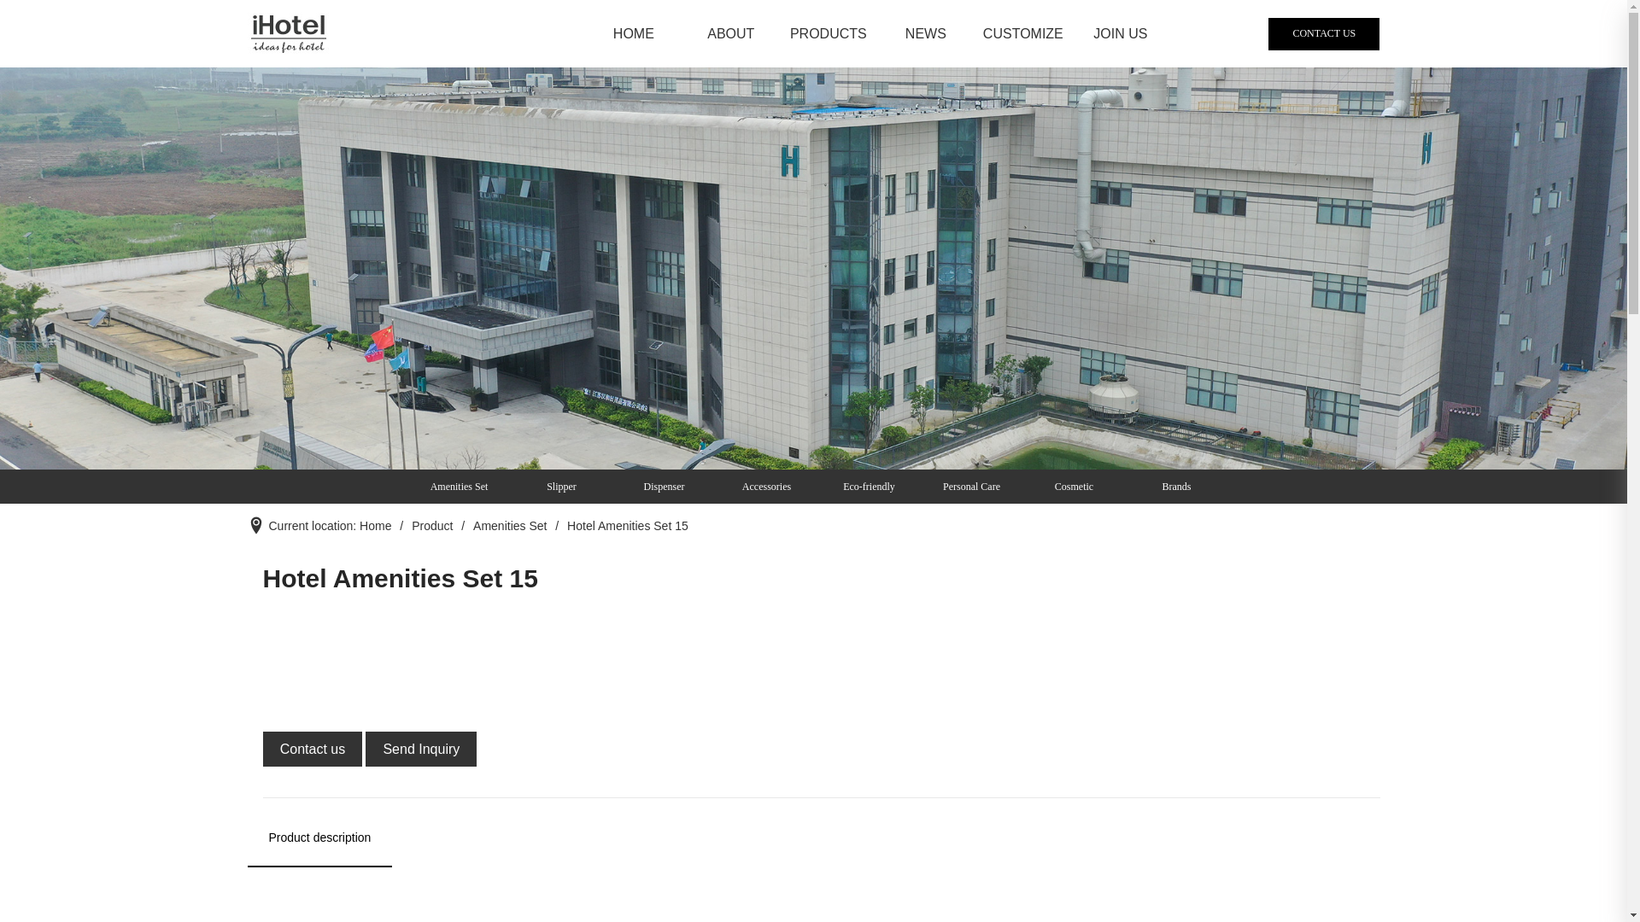 The height and width of the screenshot is (922, 1640). I want to click on Dispenser, so click(659, 487).